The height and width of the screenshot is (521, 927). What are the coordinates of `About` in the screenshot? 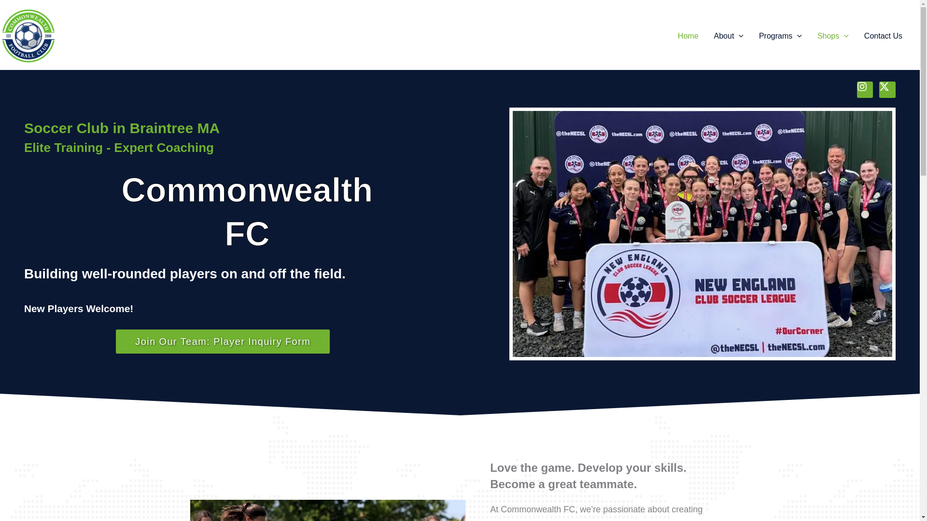 It's located at (729, 36).